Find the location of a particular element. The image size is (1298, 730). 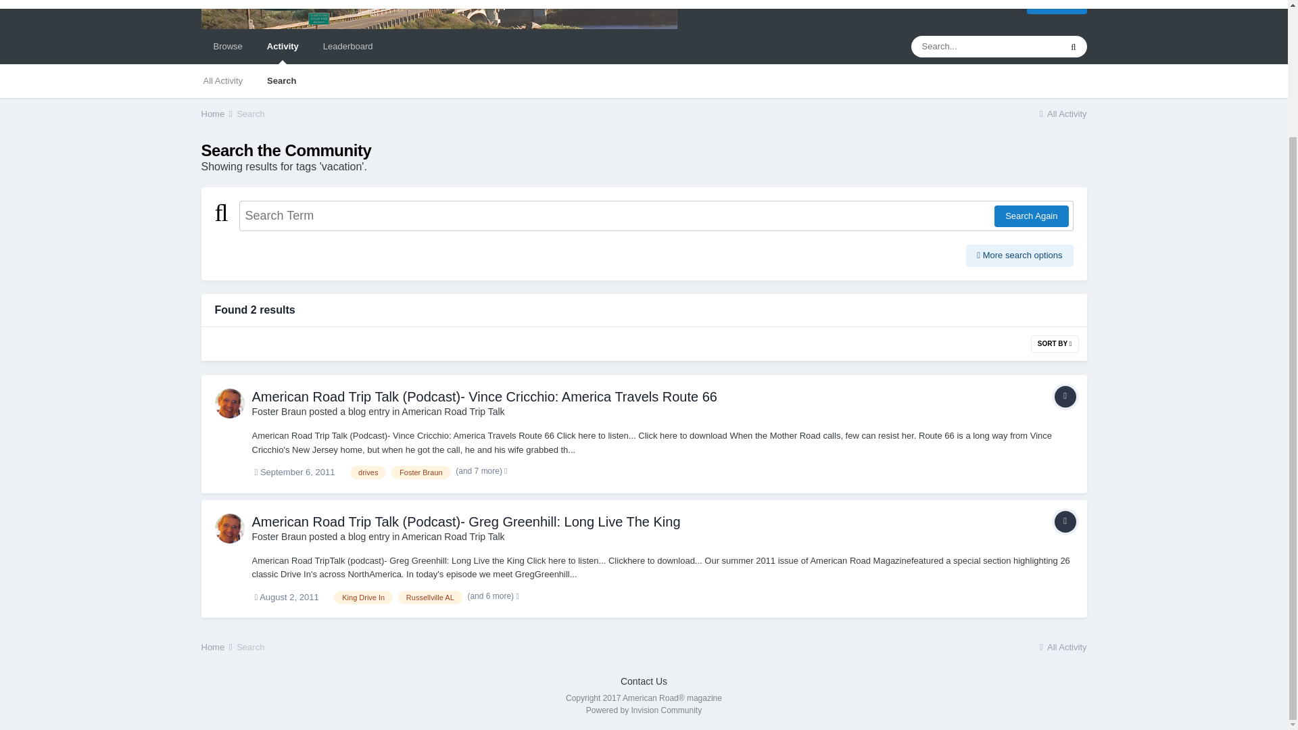

Existing user? Sign In   is located at coordinates (964, 3).